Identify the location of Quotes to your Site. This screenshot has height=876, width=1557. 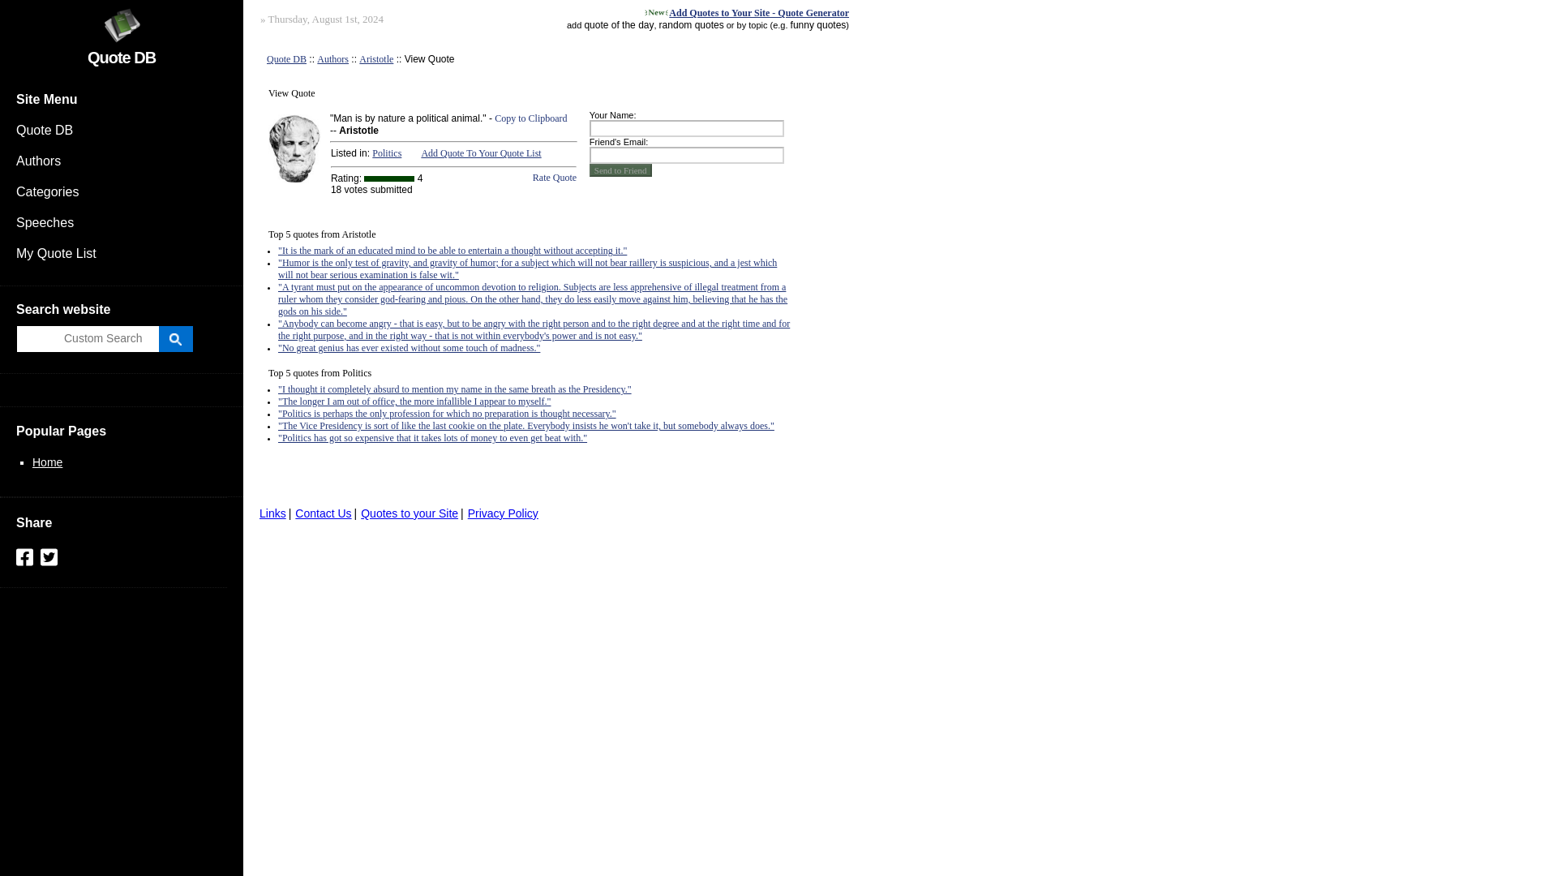
(409, 513).